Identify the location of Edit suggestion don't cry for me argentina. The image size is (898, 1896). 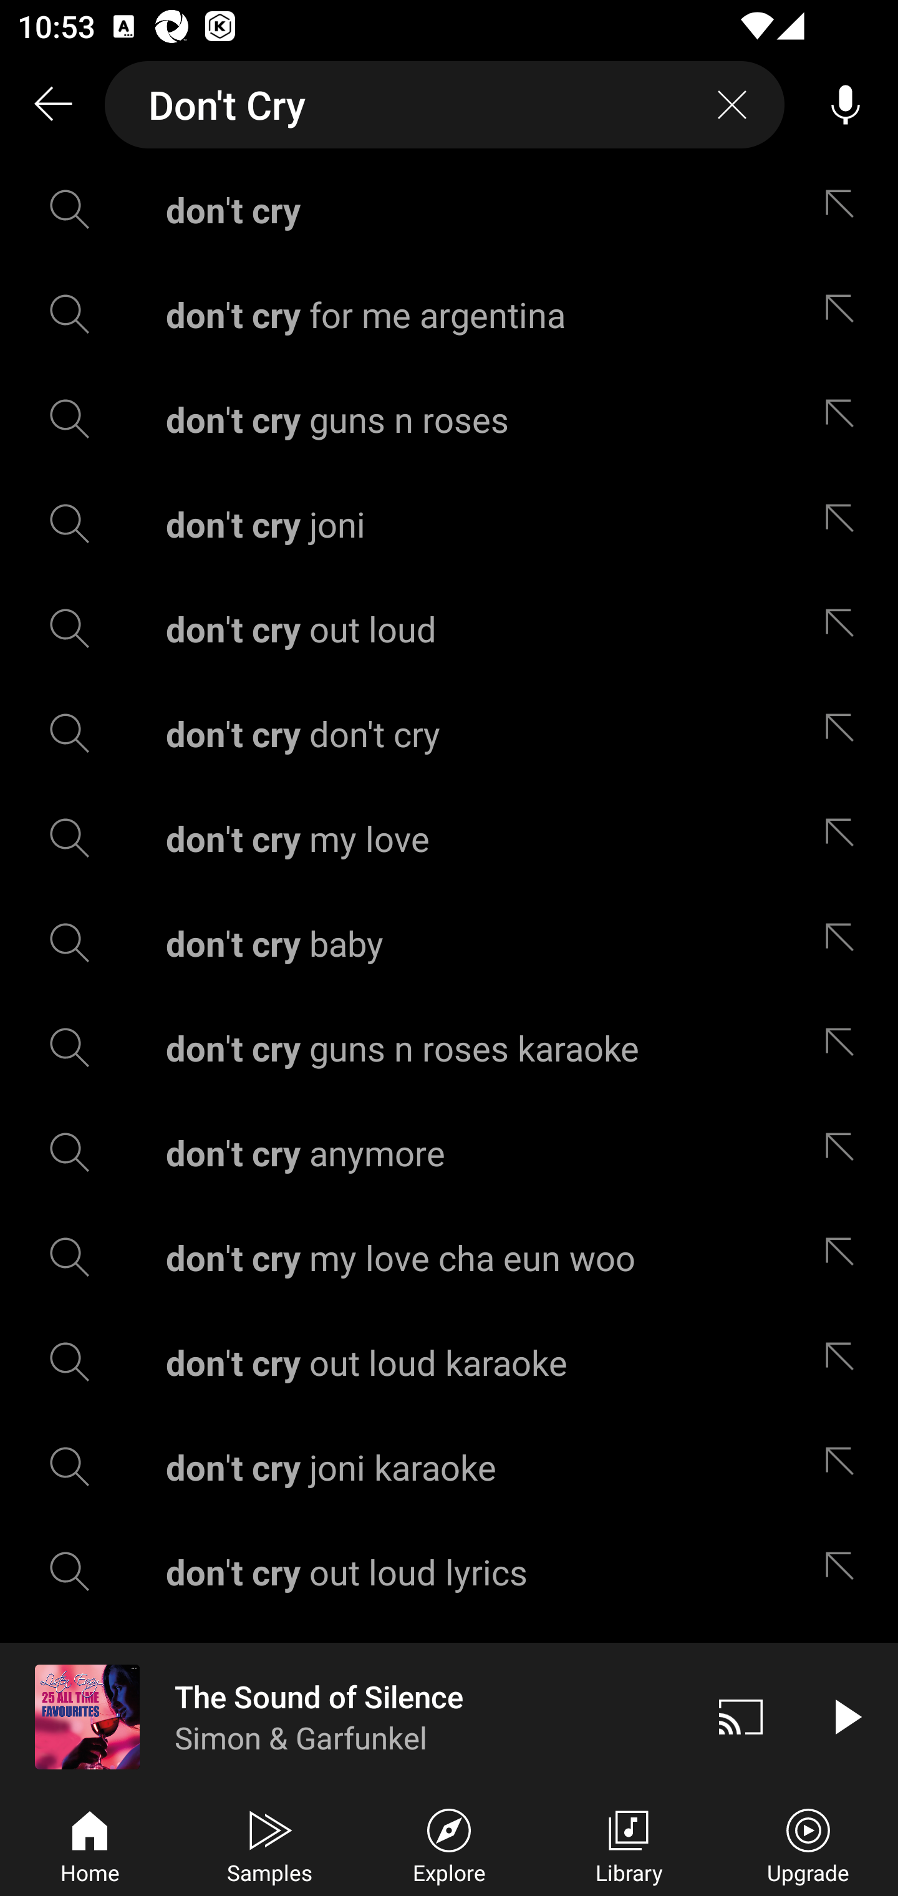
(845, 313).